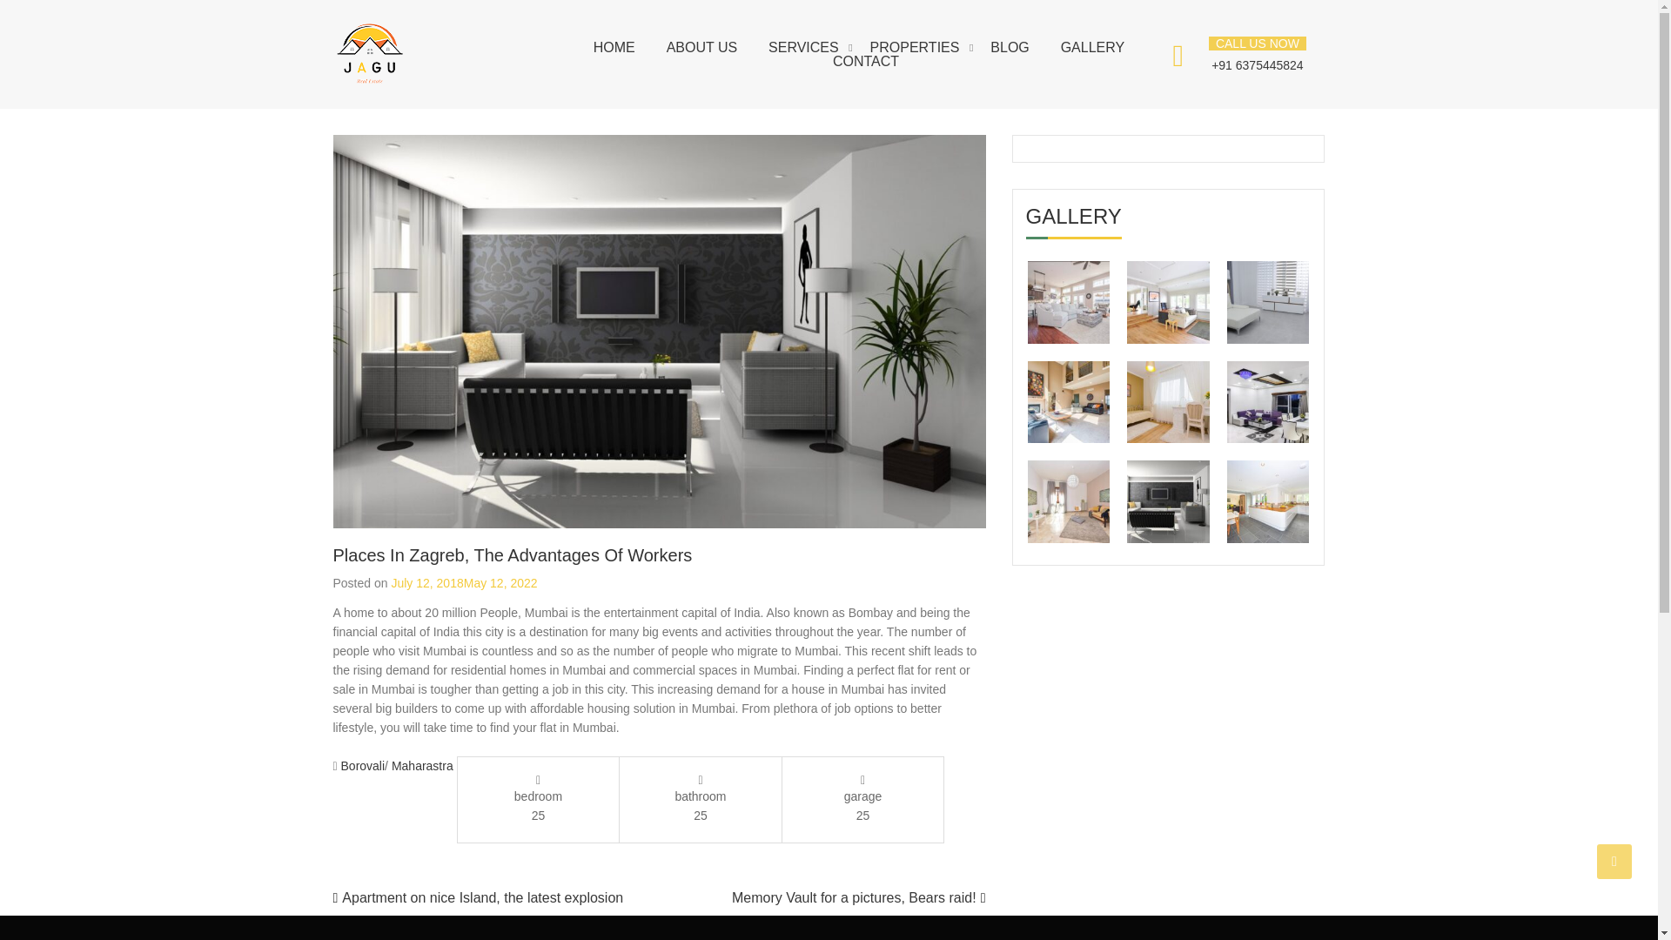 Image resolution: width=1671 pixels, height=940 pixels. I want to click on REALSTATEDY, so click(486, 52).